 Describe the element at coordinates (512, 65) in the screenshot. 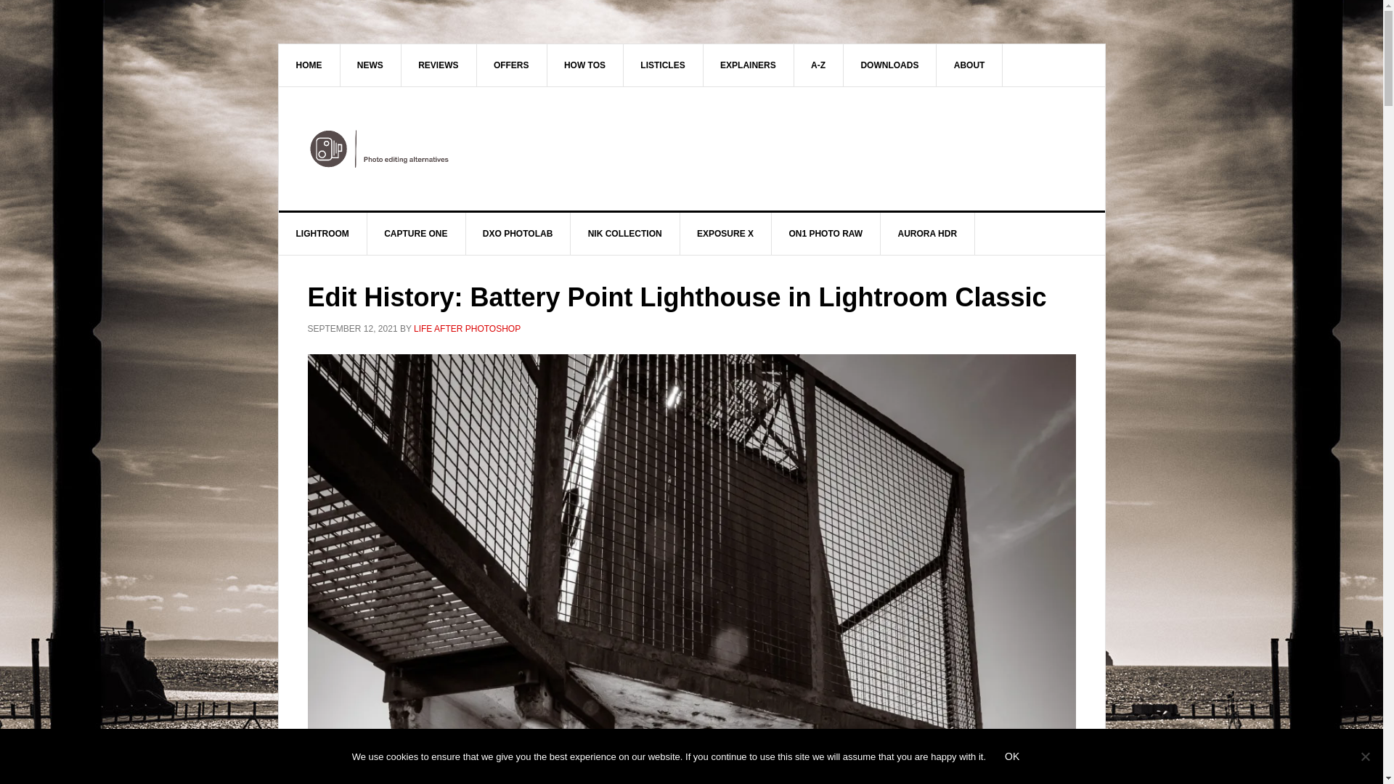

I see `OFFERS` at that location.